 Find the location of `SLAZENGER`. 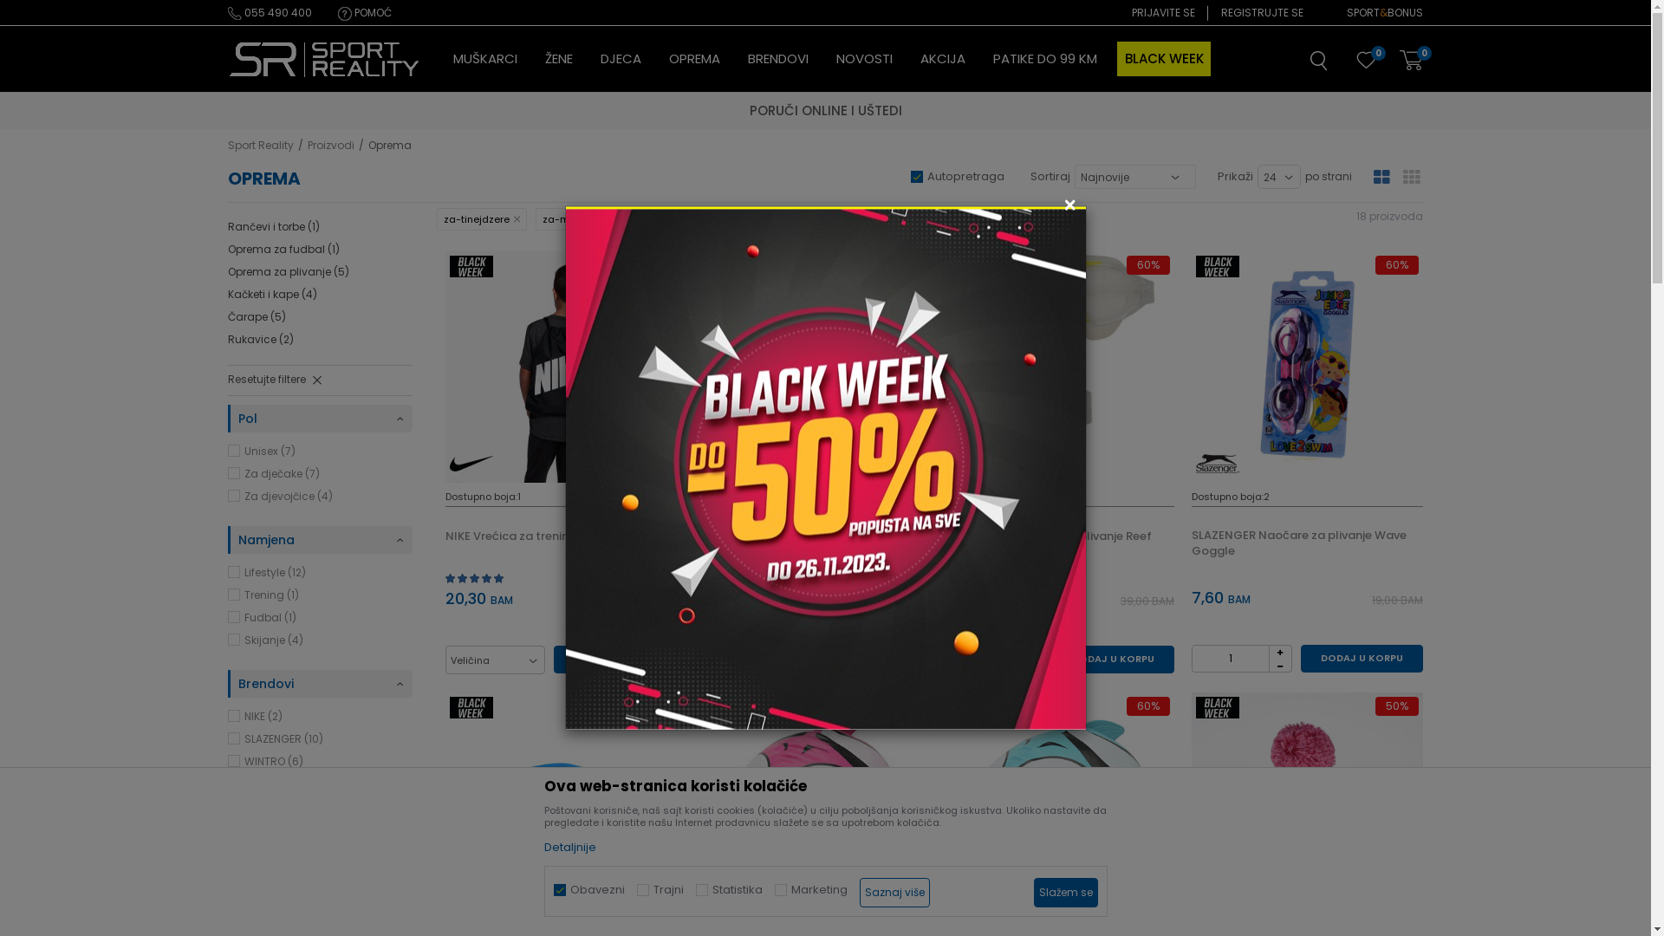

SLAZENGER is located at coordinates (969, 465).